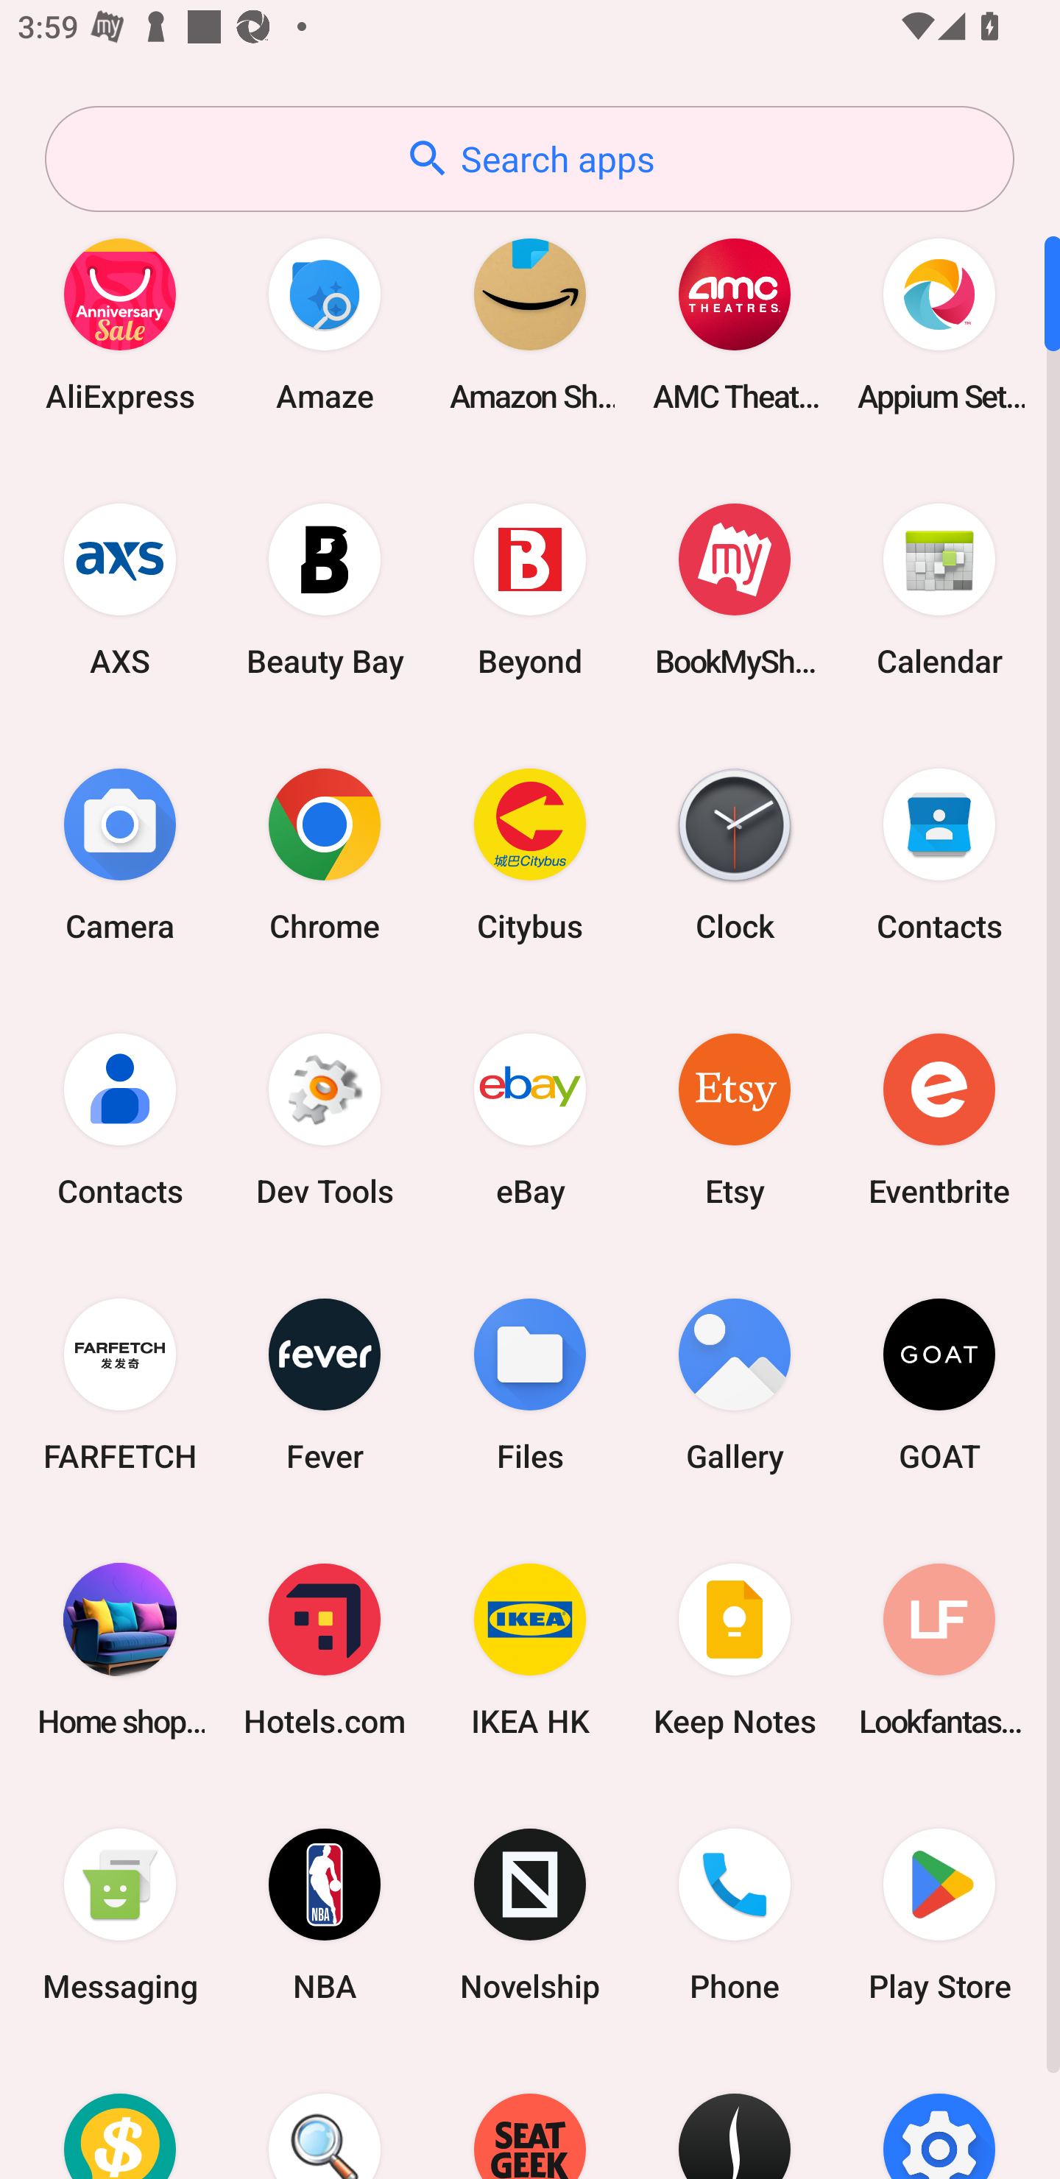 The height and width of the screenshot is (2179, 1060). Describe the element at coordinates (325, 1119) in the screenshot. I see `Dev Tools` at that location.